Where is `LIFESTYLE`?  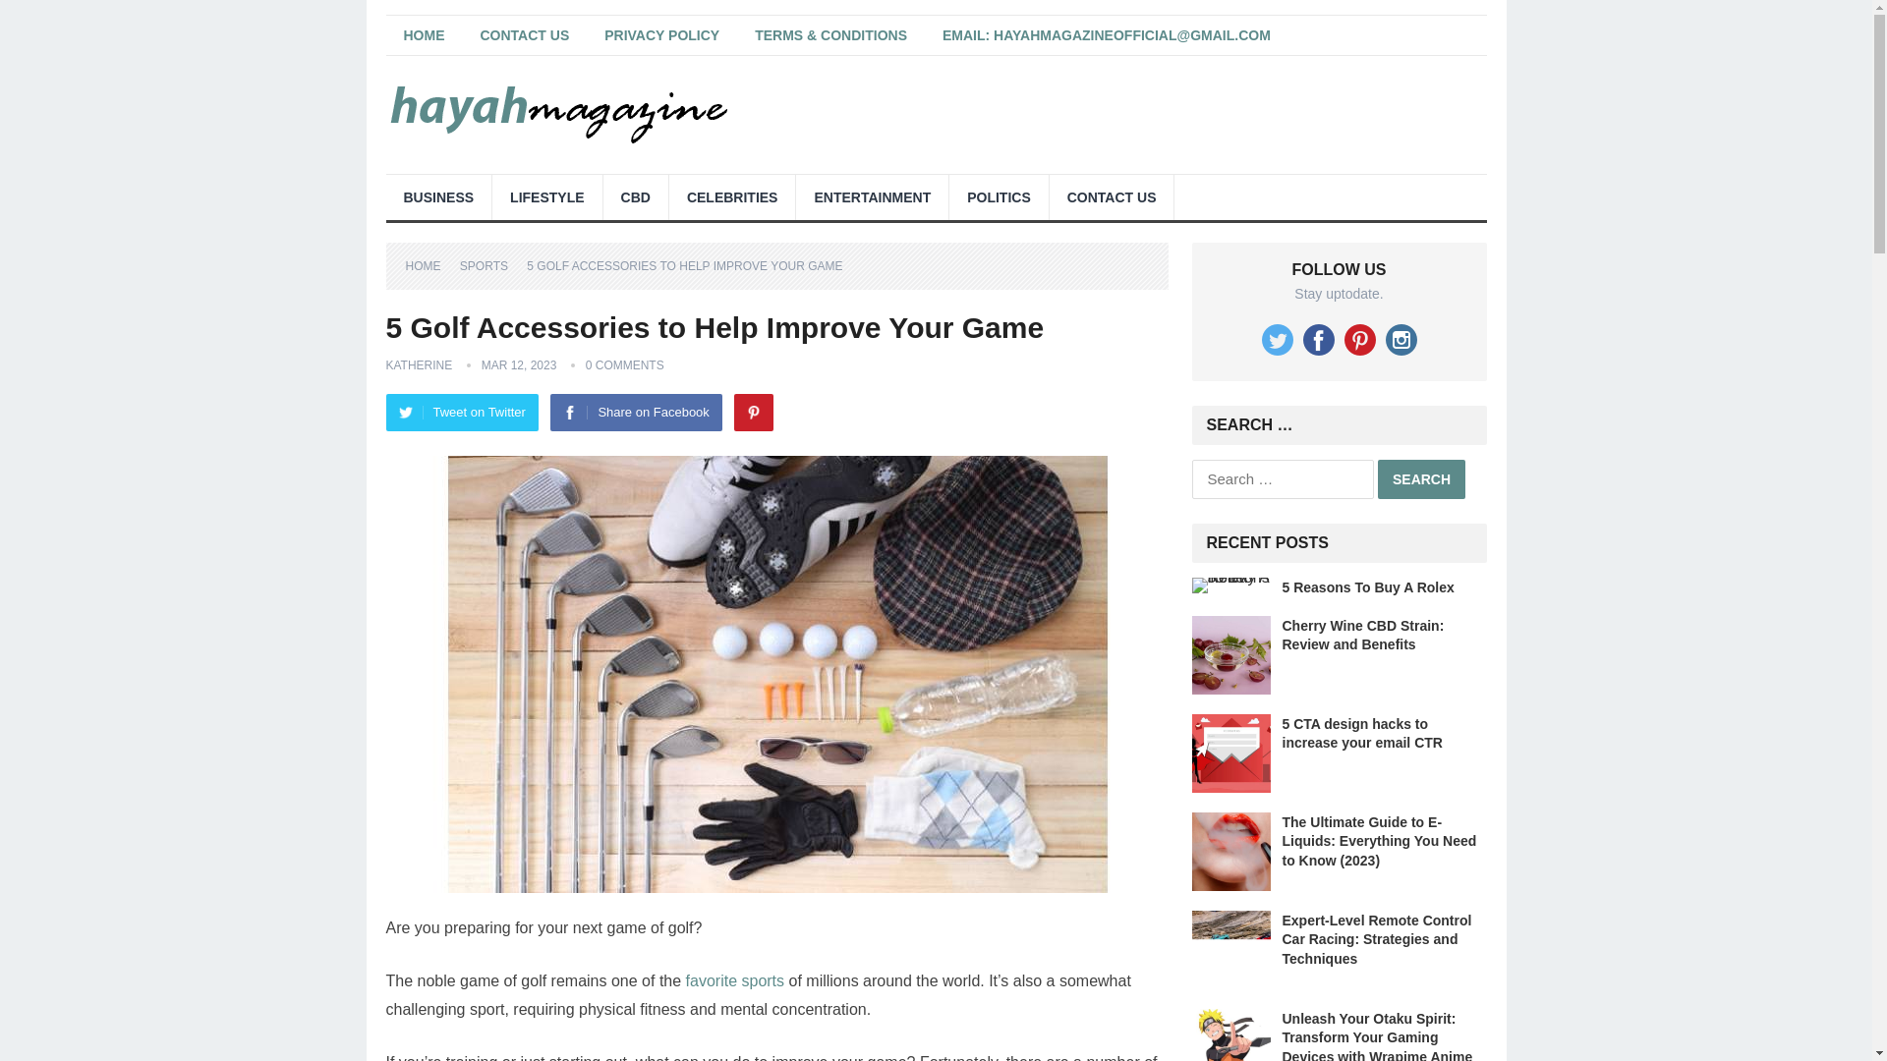 LIFESTYLE is located at coordinates (546, 196).